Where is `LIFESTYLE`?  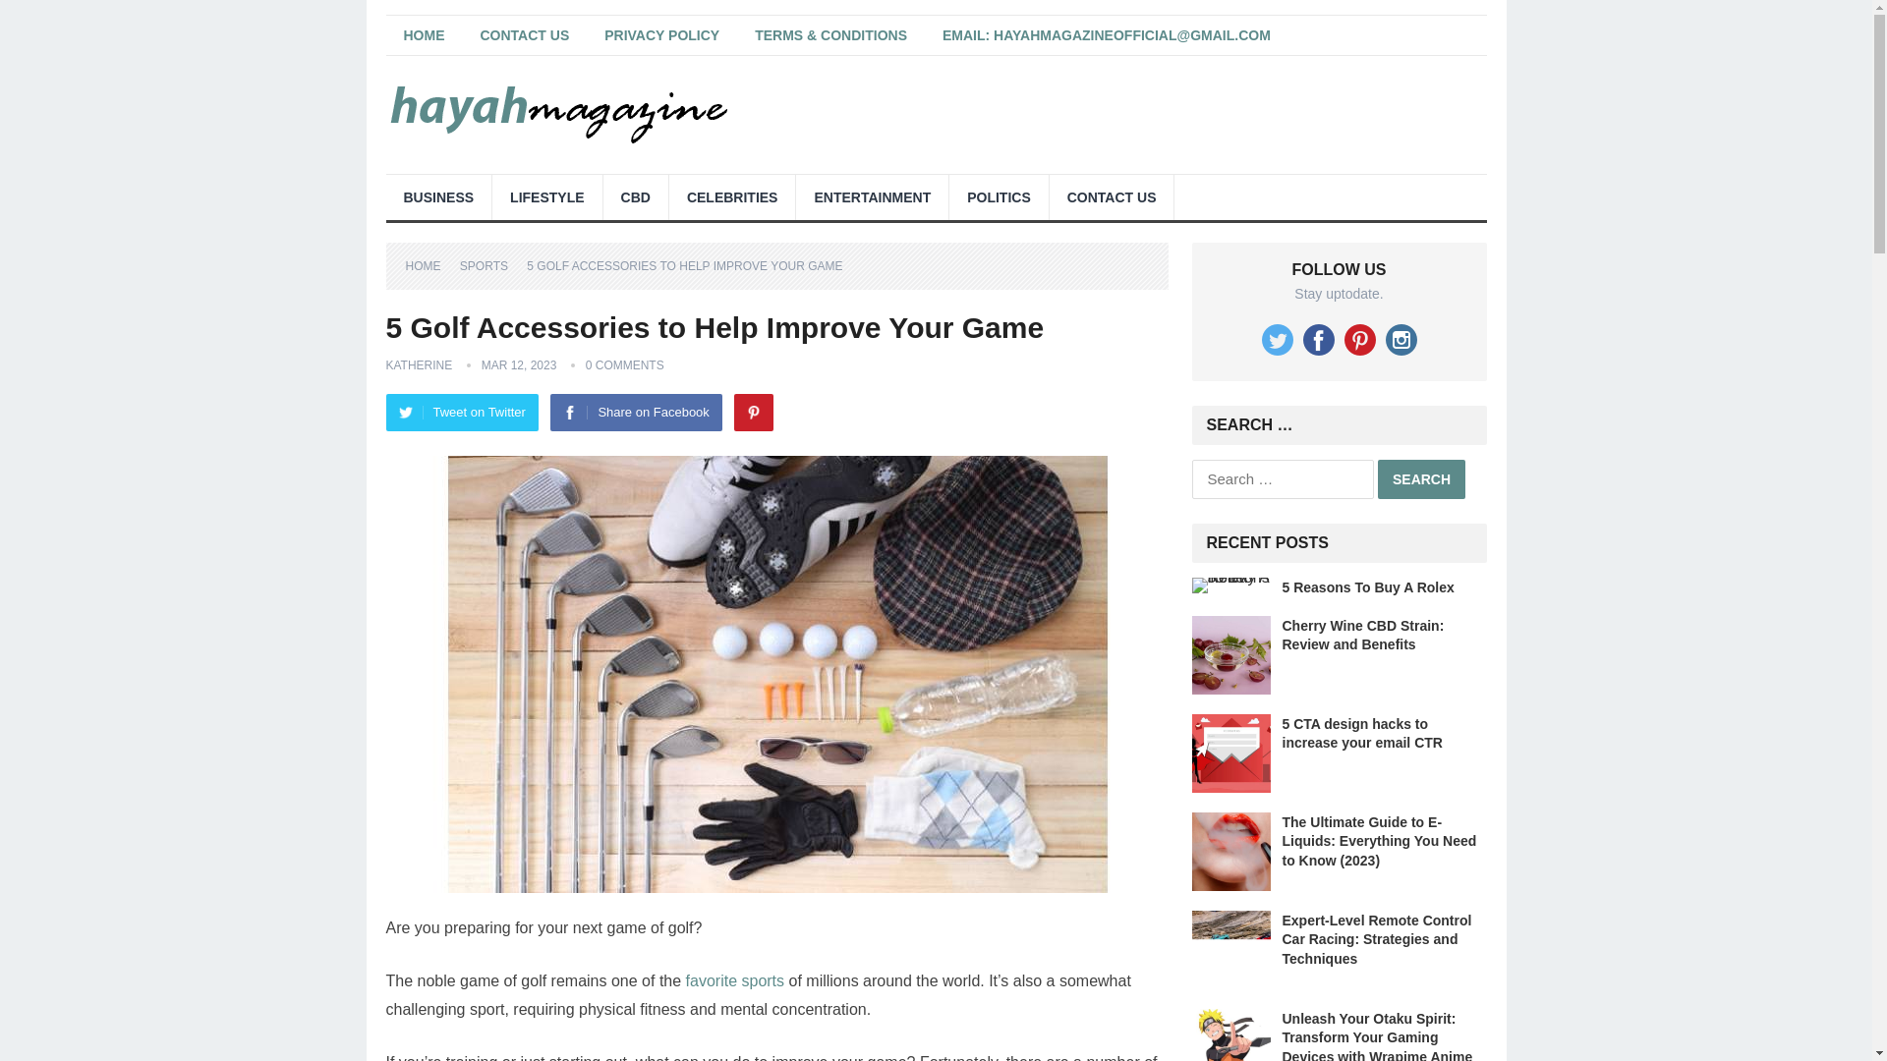 LIFESTYLE is located at coordinates (546, 196).